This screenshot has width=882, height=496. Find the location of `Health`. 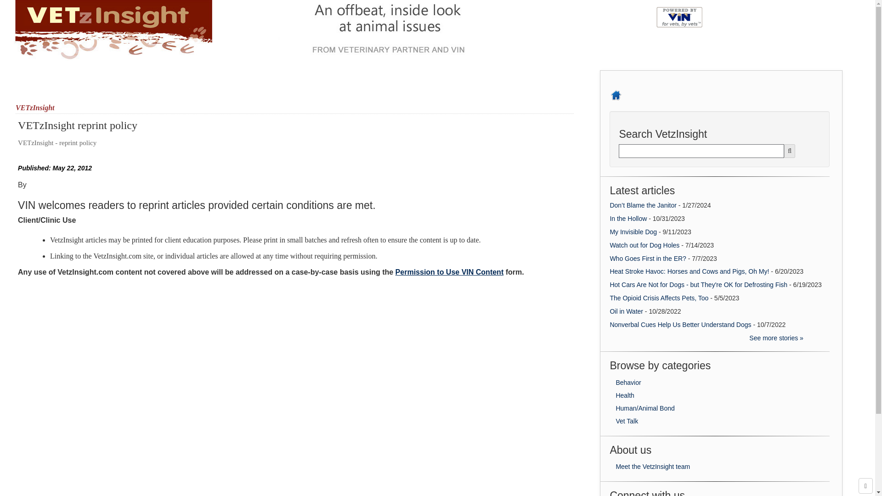

Health is located at coordinates (625, 395).